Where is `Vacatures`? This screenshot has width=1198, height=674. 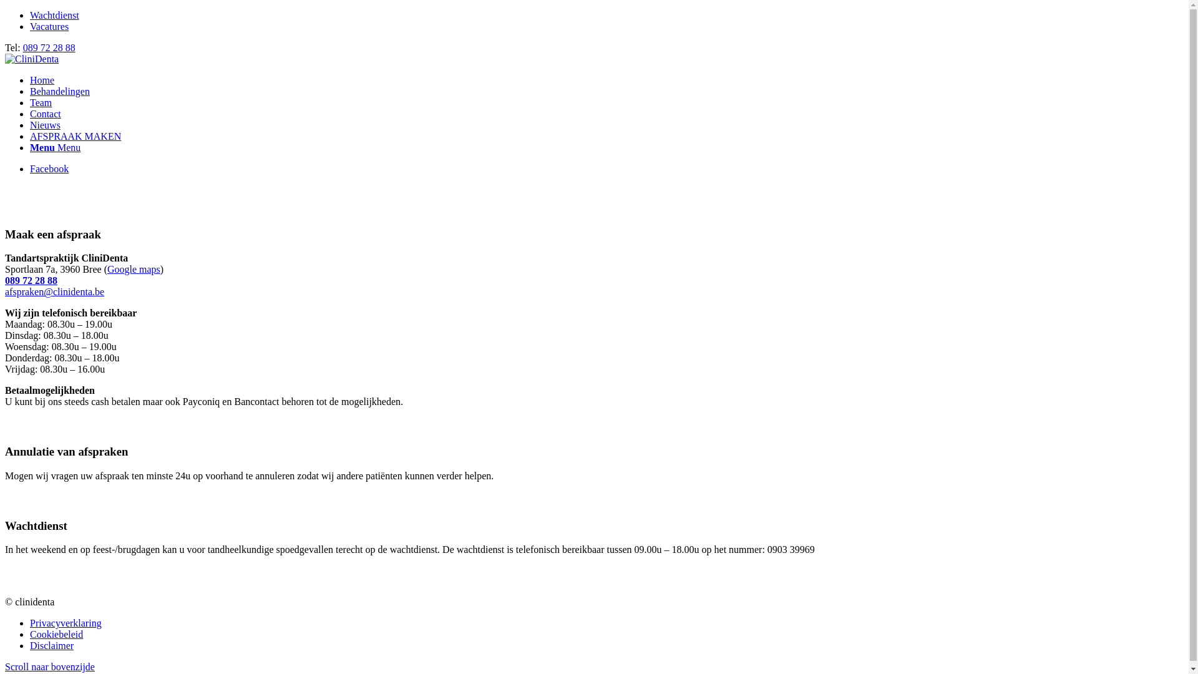 Vacatures is located at coordinates (49, 26).